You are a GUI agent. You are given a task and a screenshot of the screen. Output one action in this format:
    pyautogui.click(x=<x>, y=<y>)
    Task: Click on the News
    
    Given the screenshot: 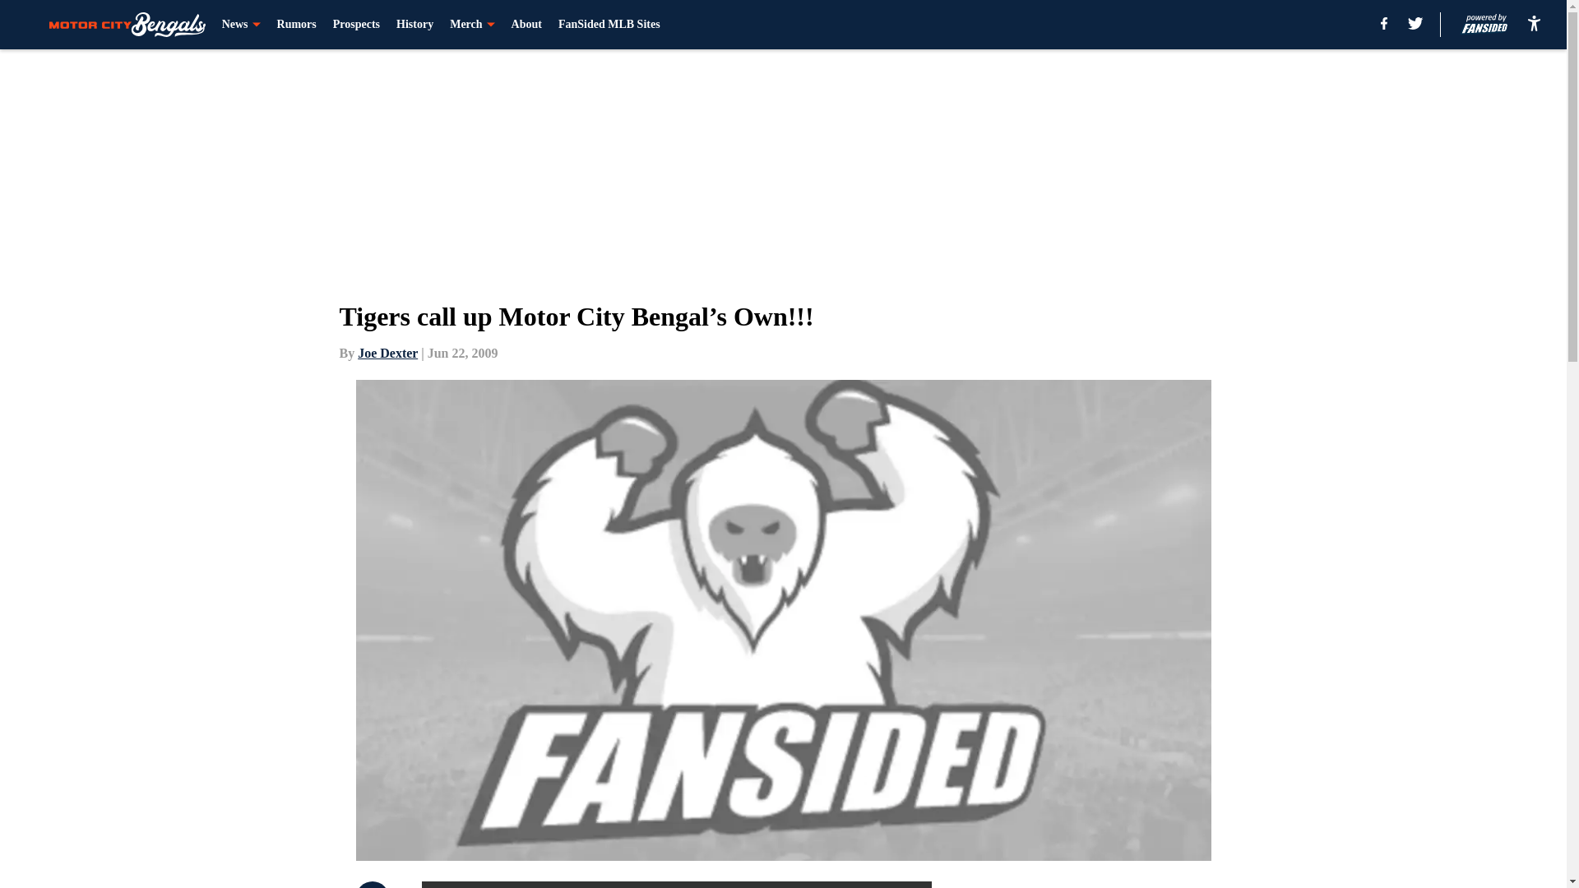 What is the action you would take?
    pyautogui.click(x=241, y=25)
    